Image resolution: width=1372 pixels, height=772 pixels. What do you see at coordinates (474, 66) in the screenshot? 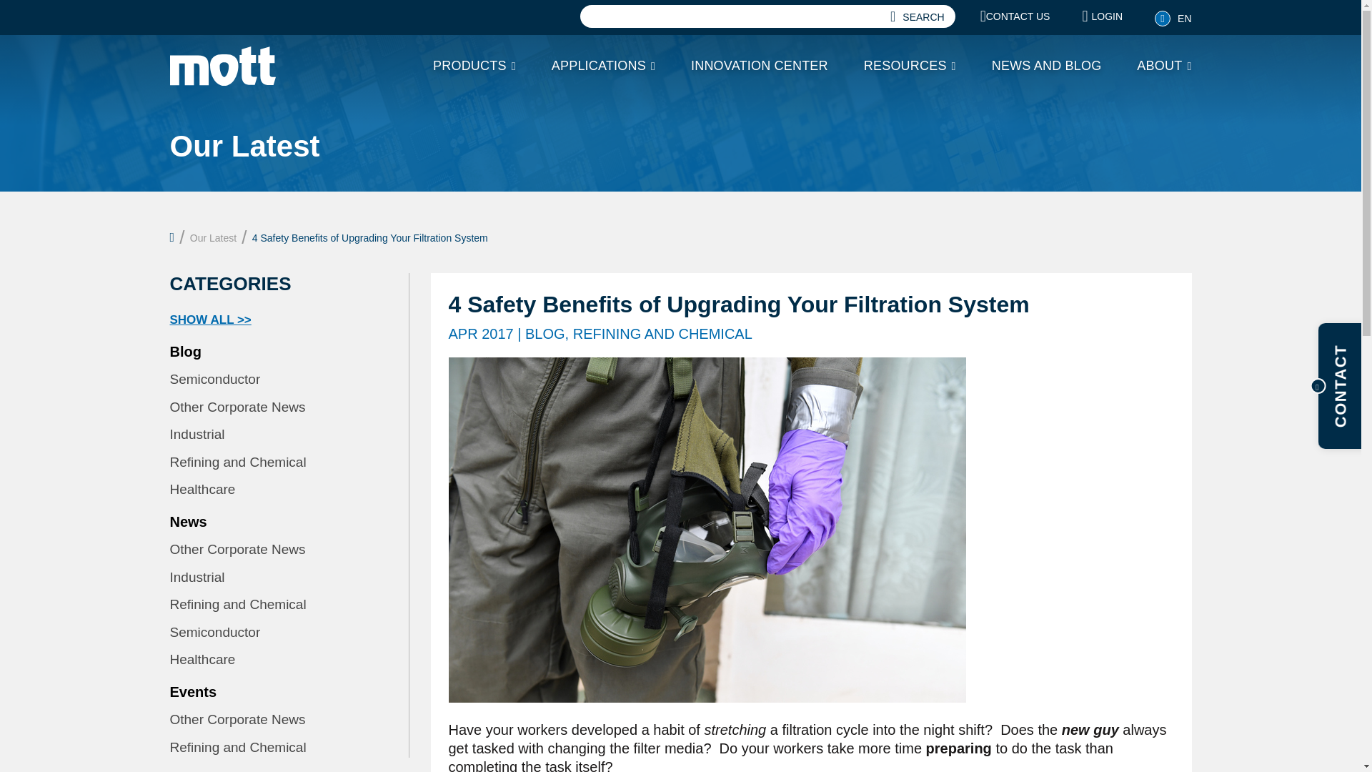
I see `PRODUCTS` at bounding box center [474, 66].